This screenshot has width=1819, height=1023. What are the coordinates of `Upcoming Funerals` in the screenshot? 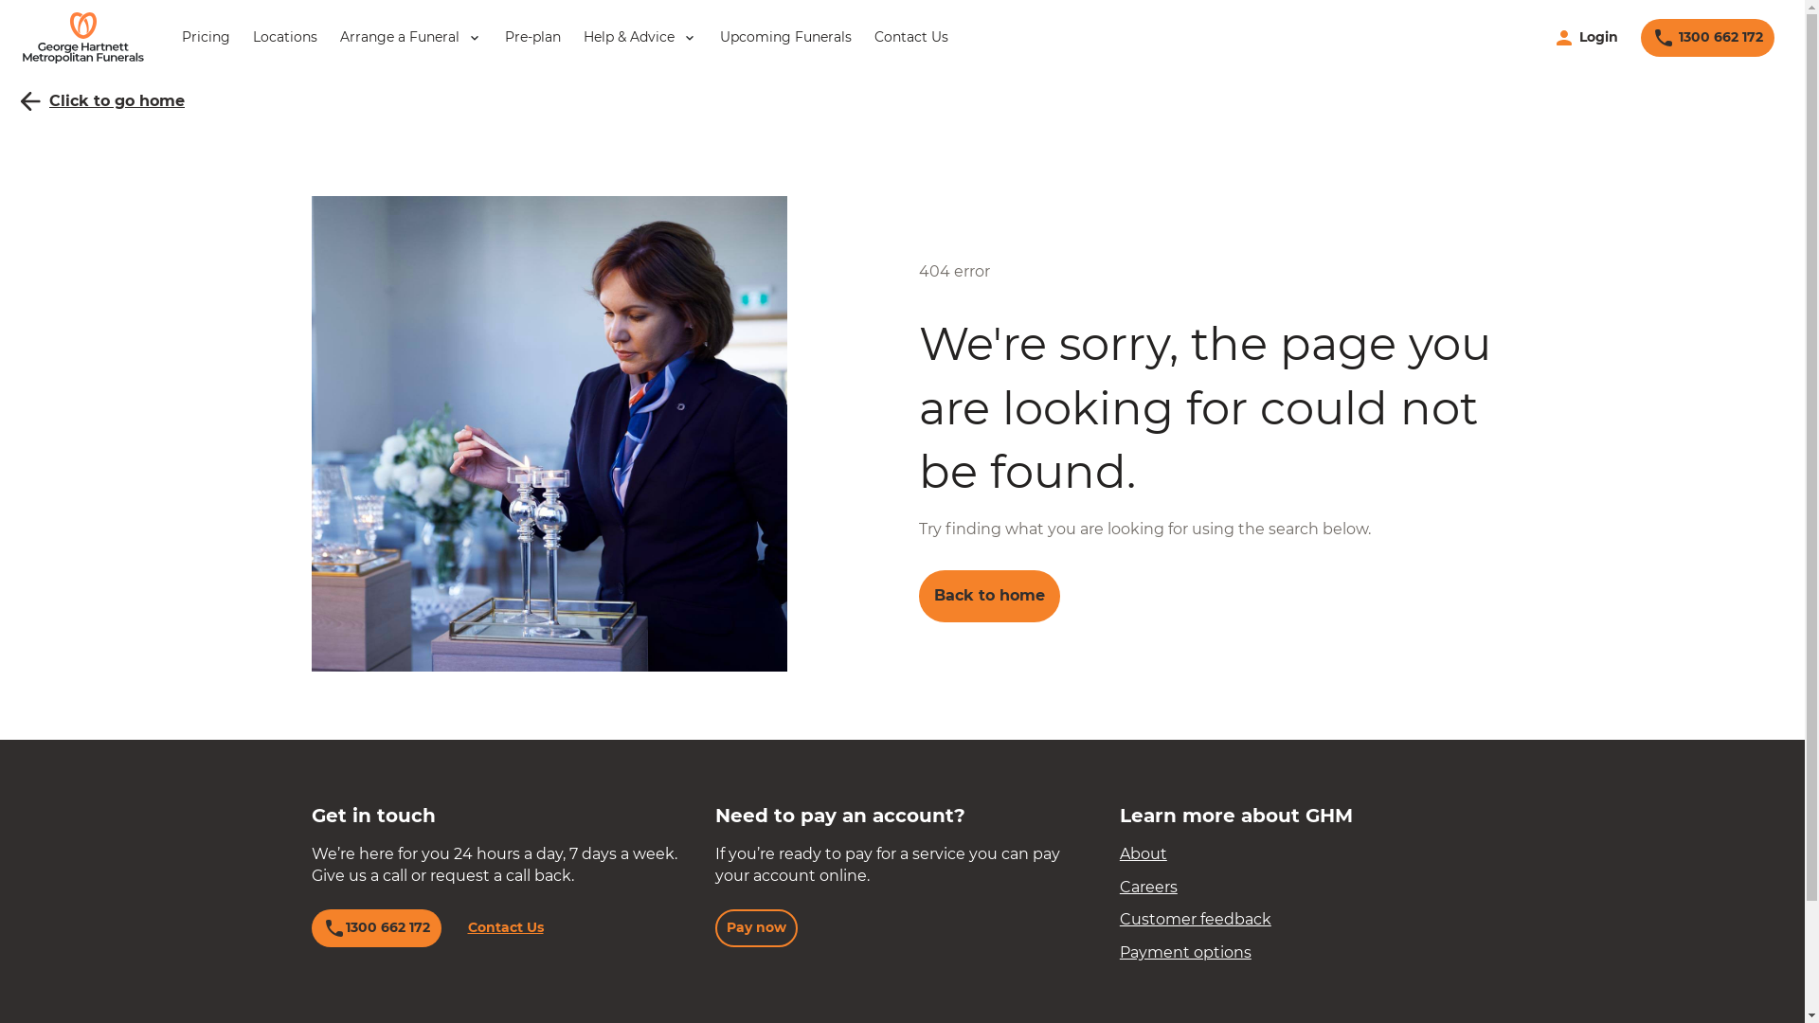 It's located at (786, 38).